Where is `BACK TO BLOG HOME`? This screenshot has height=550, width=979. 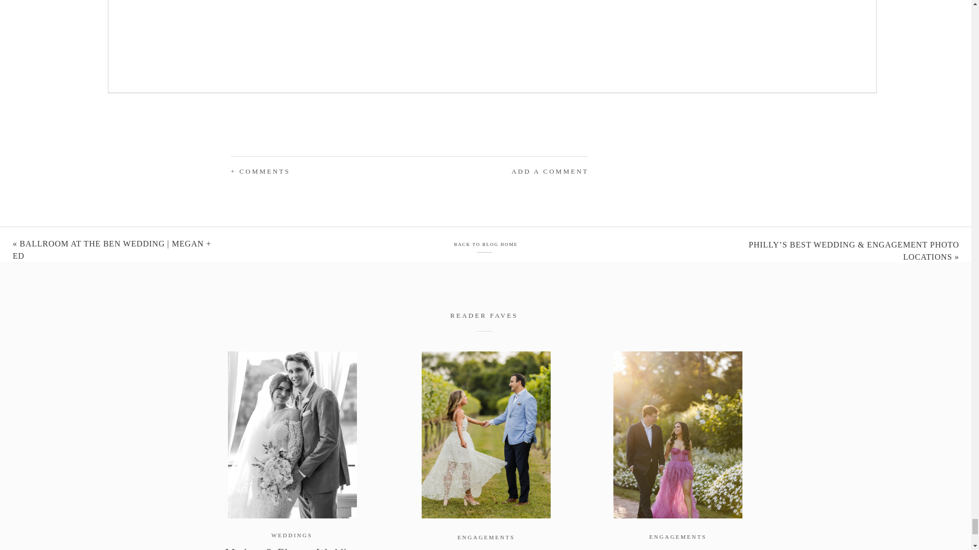
BACK TO BLOG HOME is located at coordinates (485, 244).